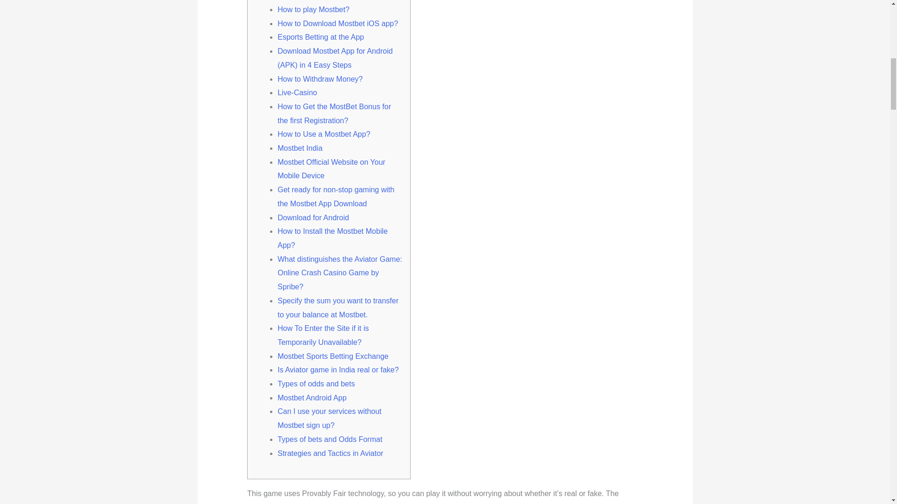 This screenshot has height=504, width=897. What do you see at coordinates (333, 356) in the screenshot?
I see `Mostbet Sports Betting Exchange` at bounding box center [333, 356].